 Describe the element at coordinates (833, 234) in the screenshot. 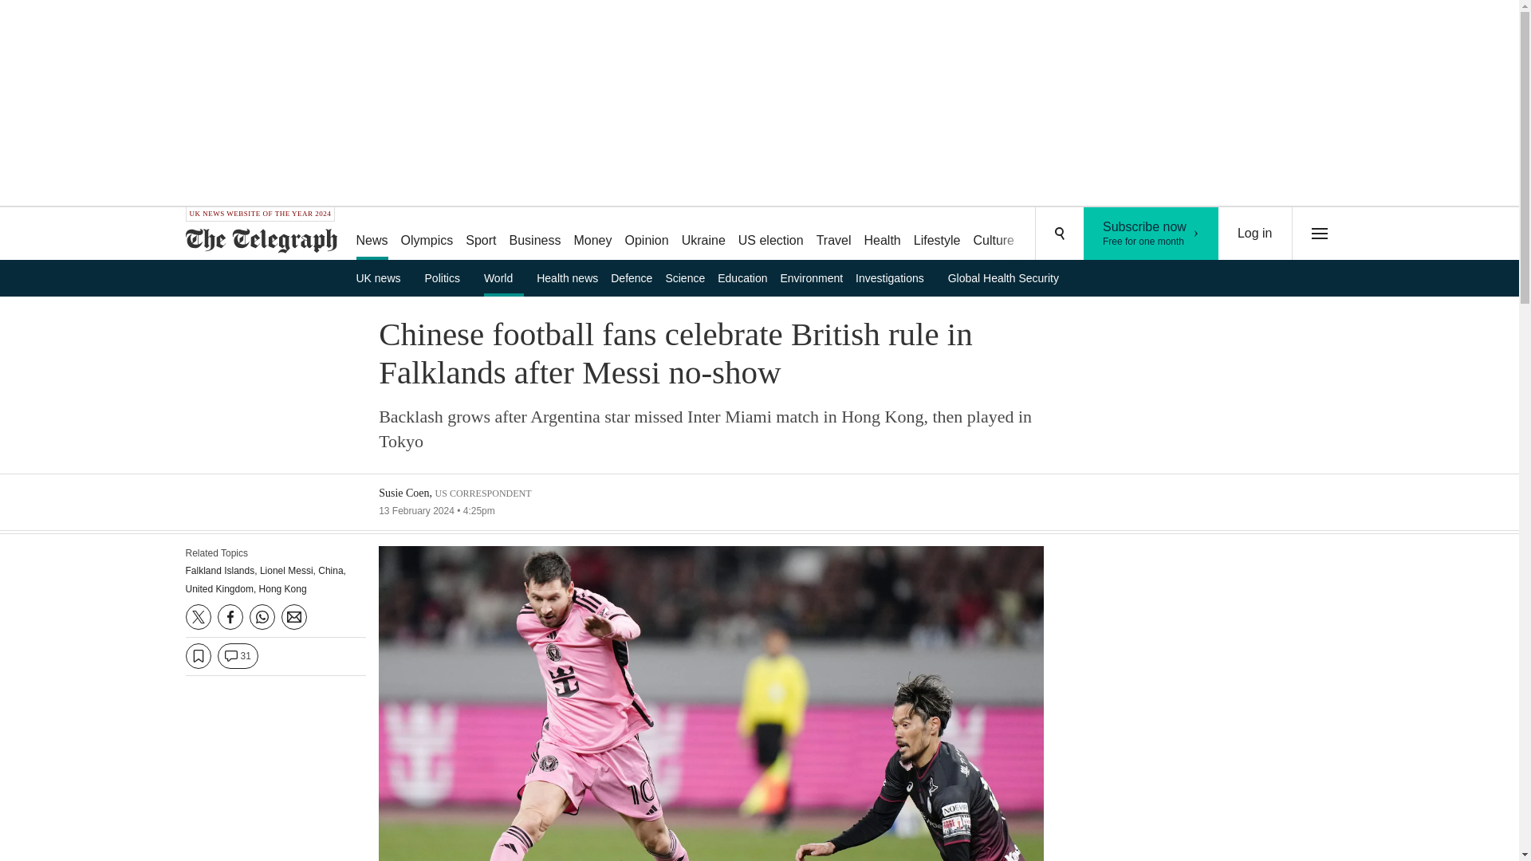

I see `Travel` at that location.